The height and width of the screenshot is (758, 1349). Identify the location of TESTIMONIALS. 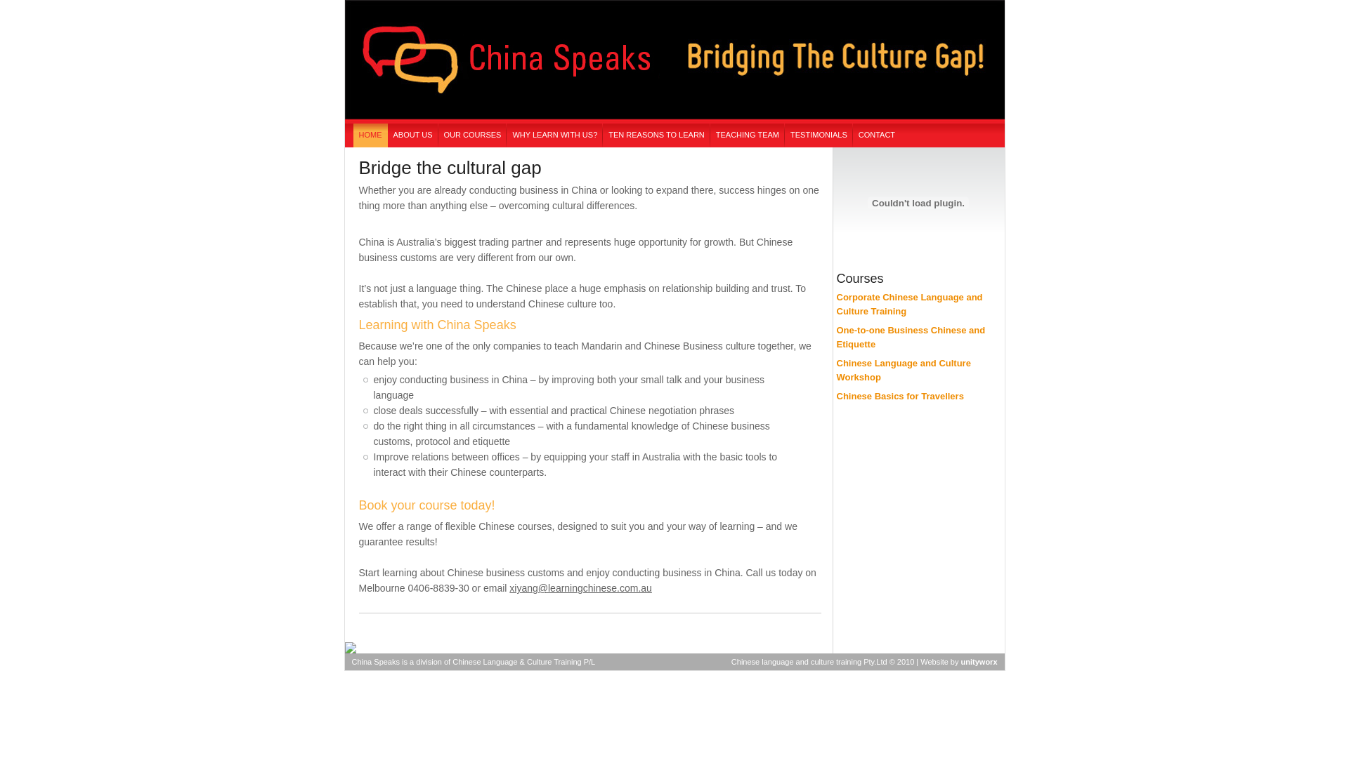
(819, 135).